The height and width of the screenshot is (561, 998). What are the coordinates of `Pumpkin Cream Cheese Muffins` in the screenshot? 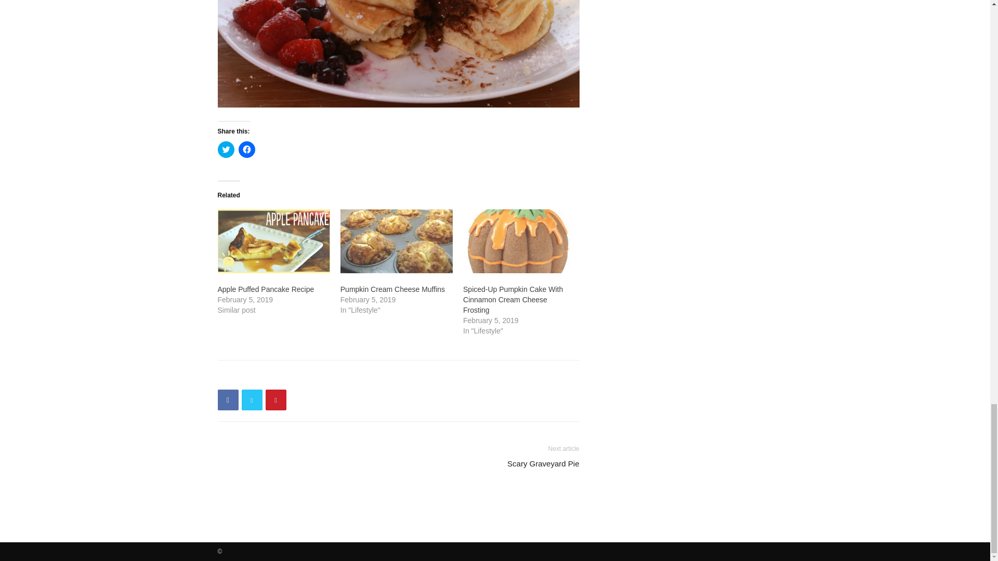 It's located at (392, 289).